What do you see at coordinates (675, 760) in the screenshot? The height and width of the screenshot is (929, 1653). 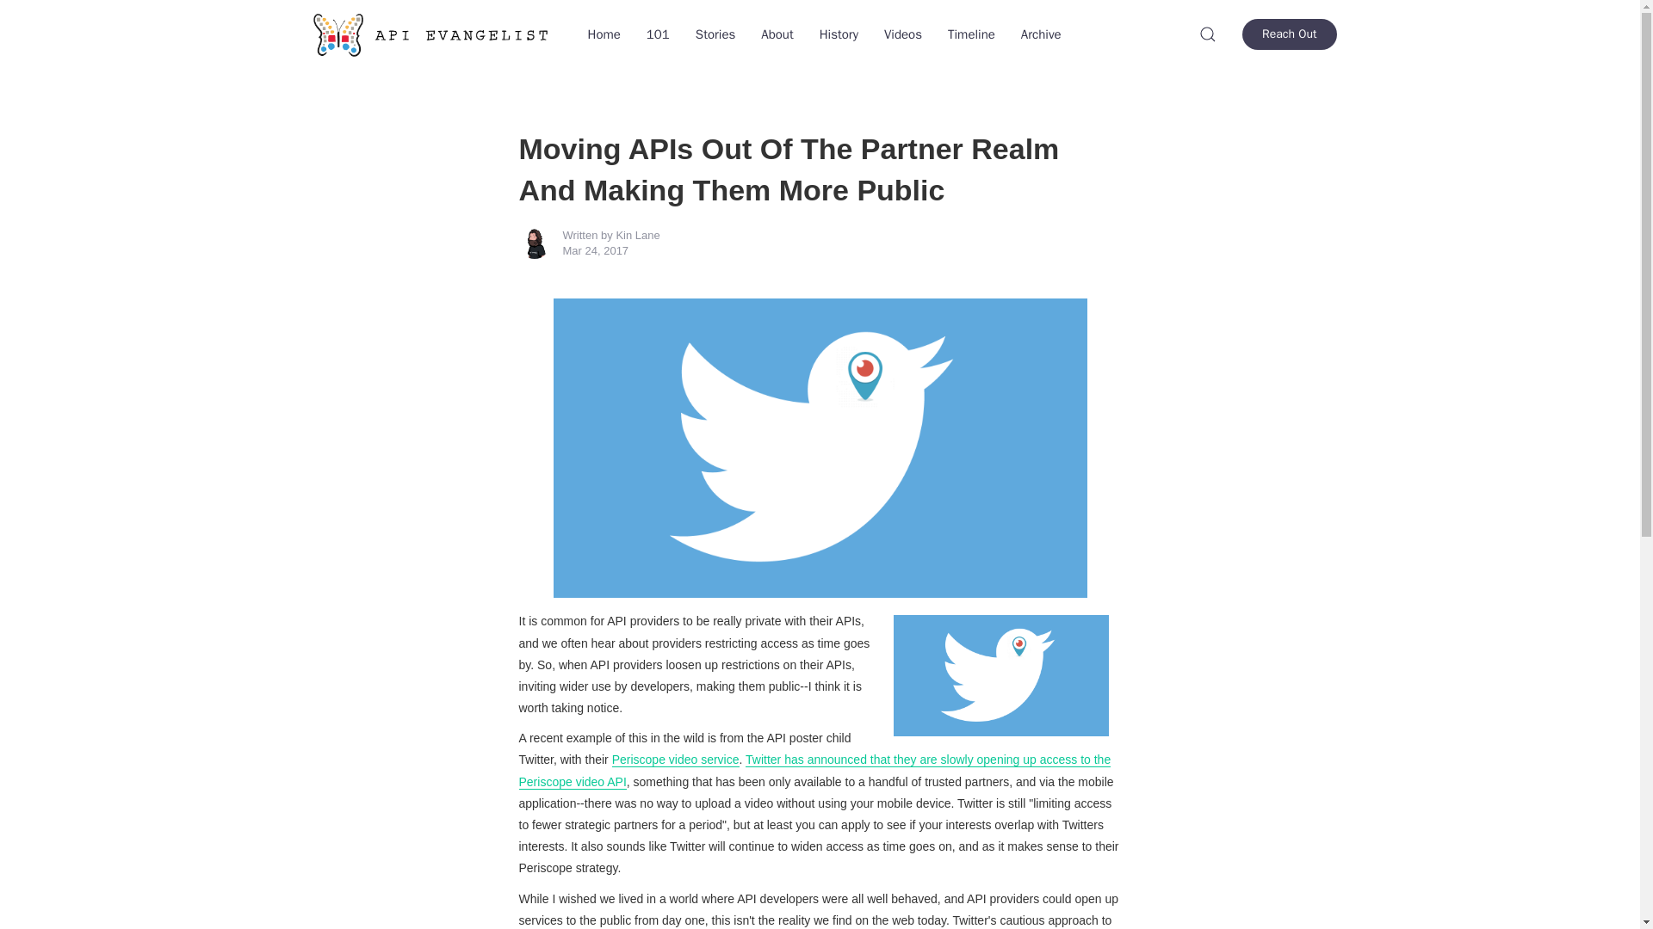 I see `Periscope video service` at bounding box center [675, 760].